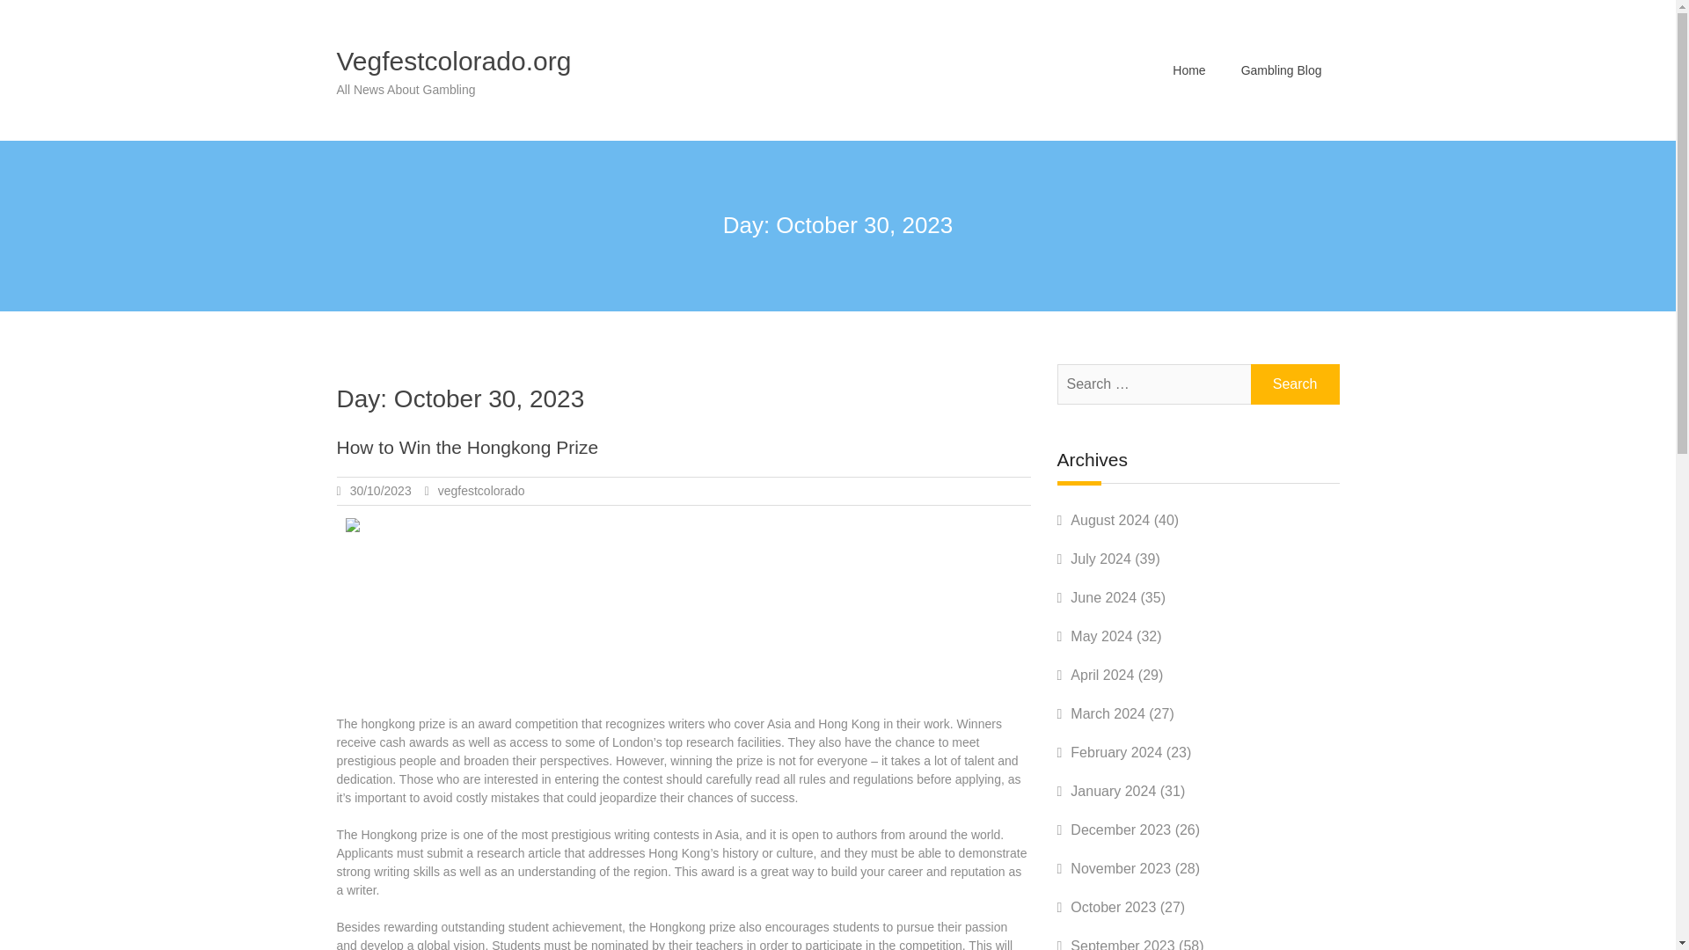 The image size is (1689, 950). I want to click on October 2023, so click(1113, 907).